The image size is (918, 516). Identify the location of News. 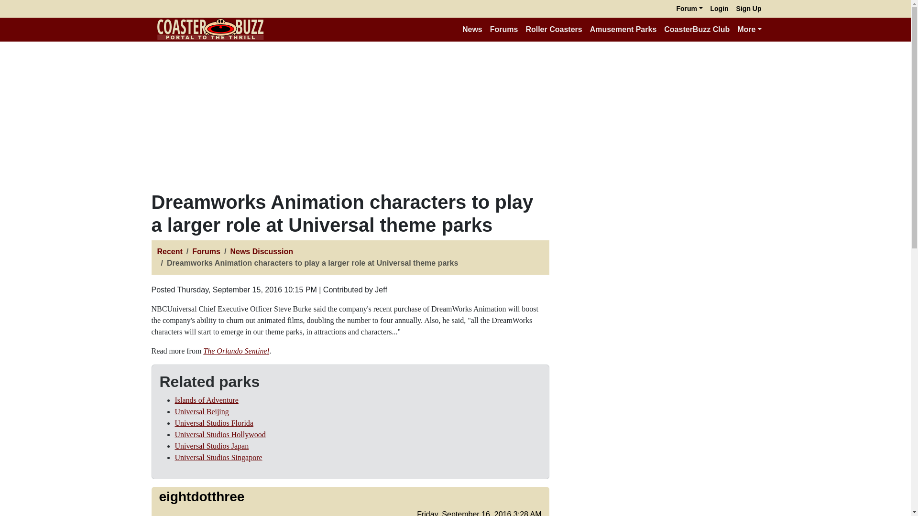
(472, 30).